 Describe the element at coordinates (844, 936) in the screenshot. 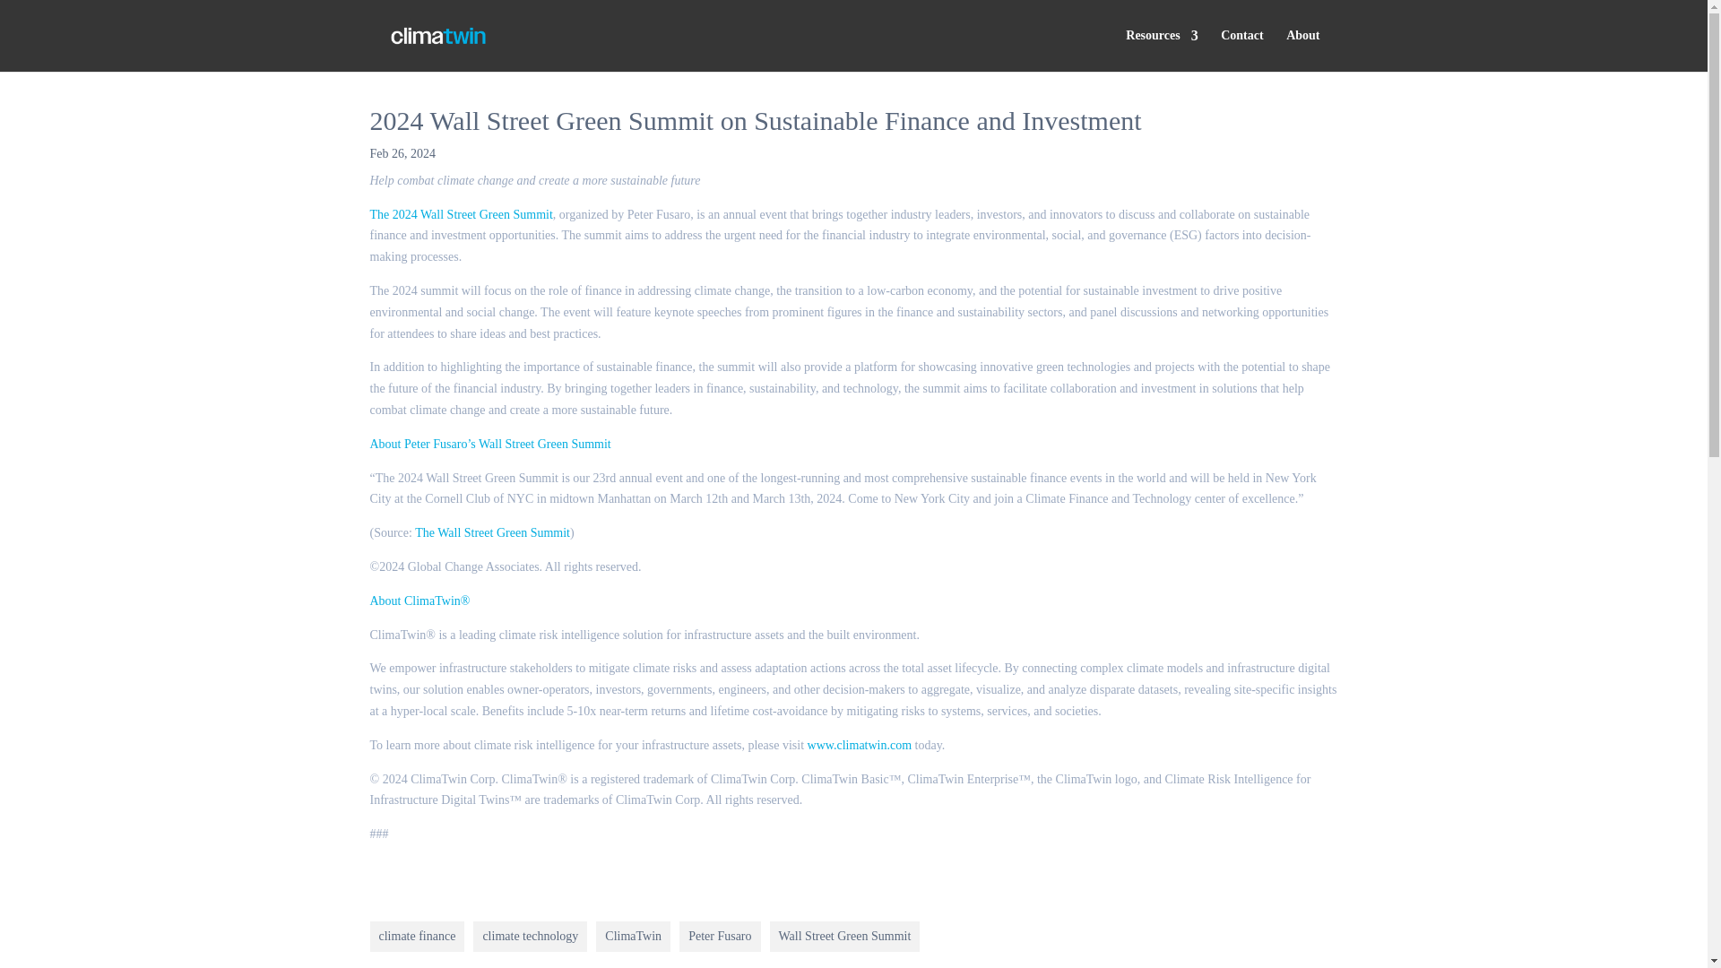

I see `Wall Street Green Summit` at that location.